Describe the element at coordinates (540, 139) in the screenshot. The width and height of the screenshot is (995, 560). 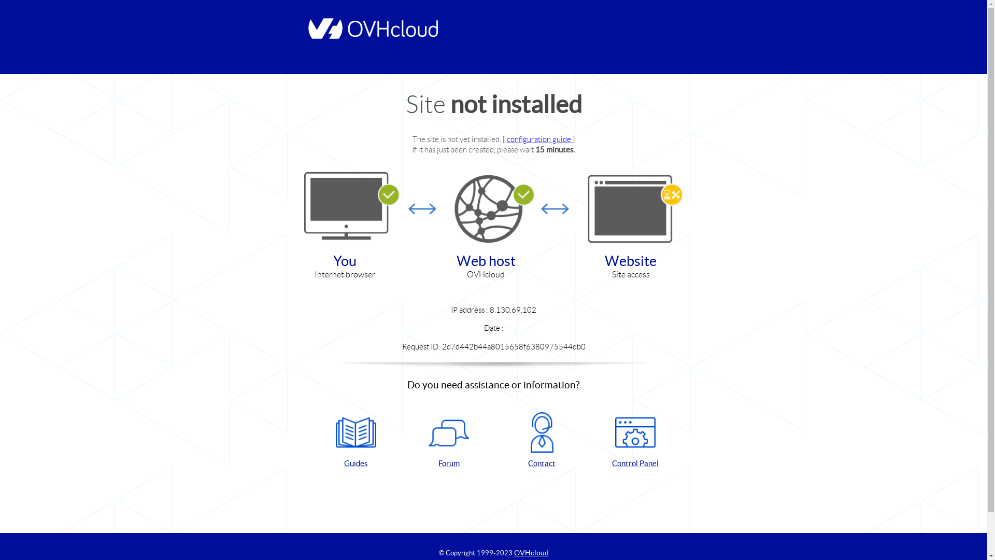
I see `configuration guide` at that location.